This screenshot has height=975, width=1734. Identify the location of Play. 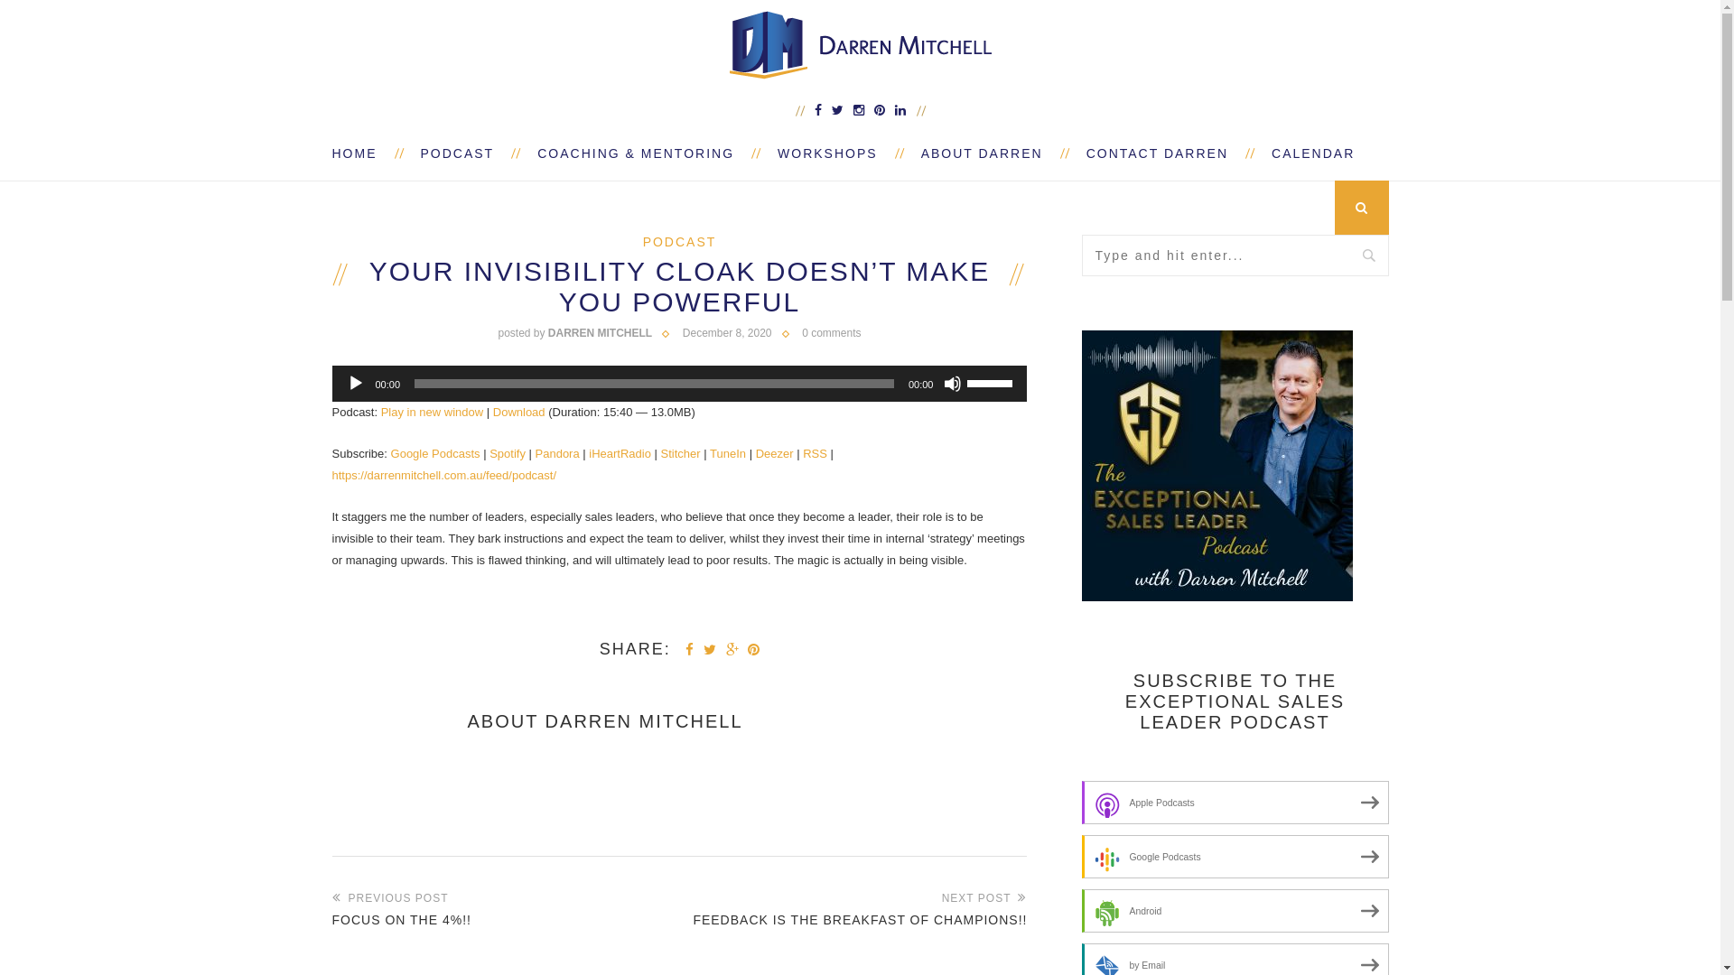
(356, 384).